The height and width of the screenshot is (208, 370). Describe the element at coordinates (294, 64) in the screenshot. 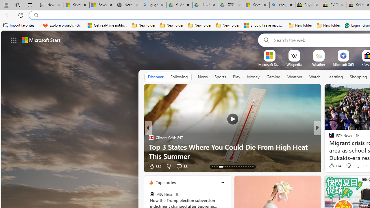

I see `Wikipedia` at that location.